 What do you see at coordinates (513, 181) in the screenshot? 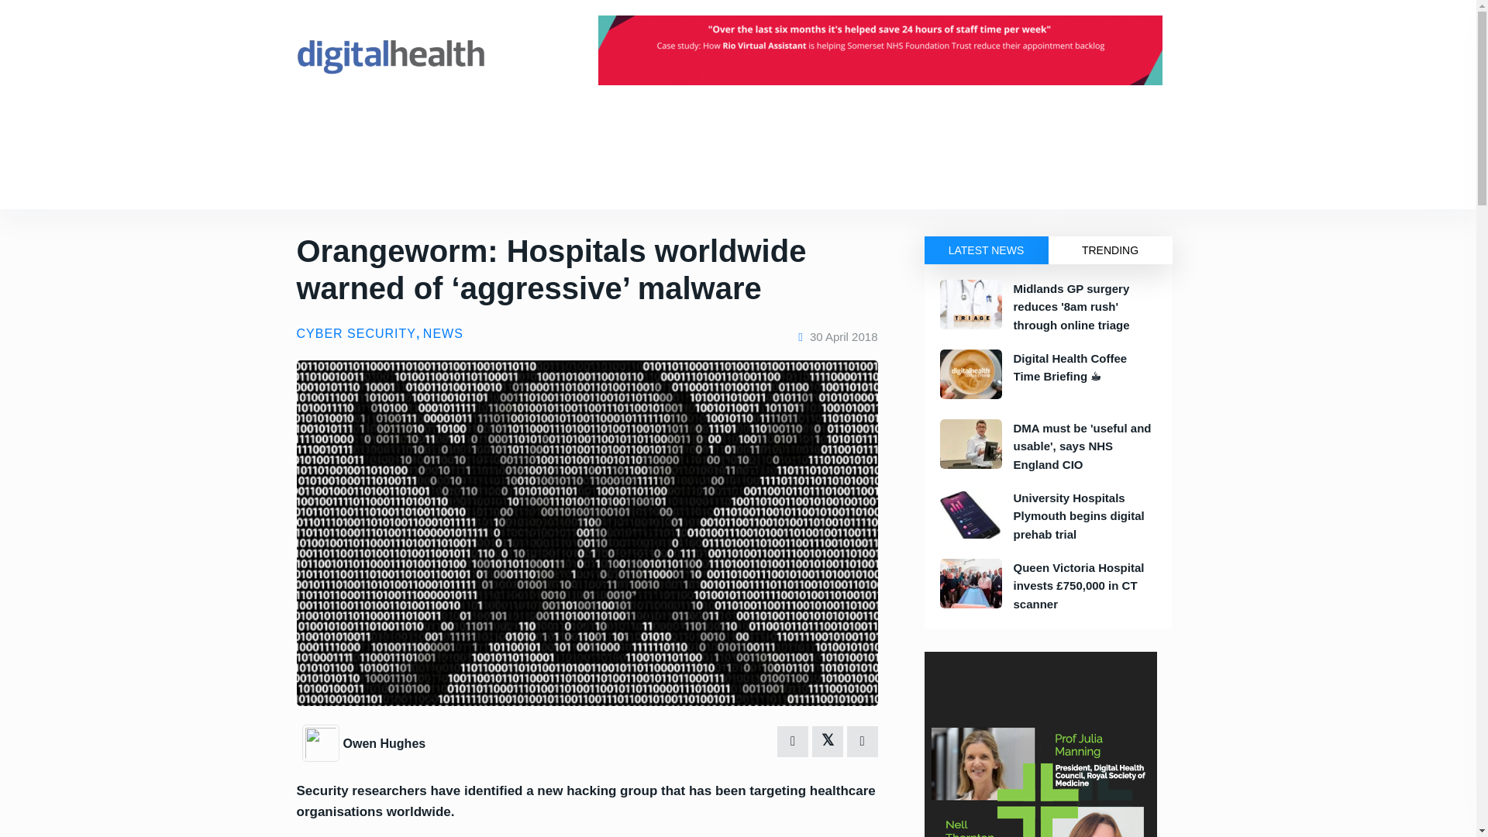
I see `Podcast` at bounding box center [513, 181].